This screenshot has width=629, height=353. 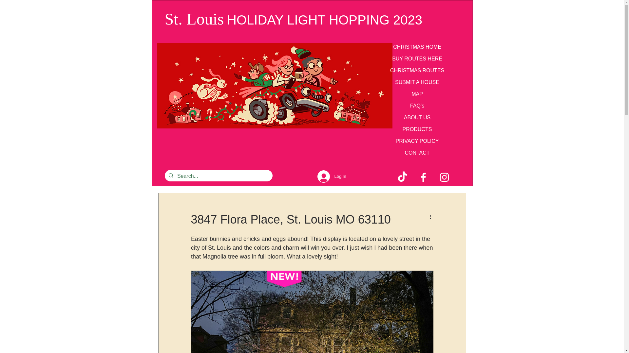 What do you see at coordinates (417, 82) in the screenshot?
I see `SUBMIT A HOUSE` at bounding box center [417, 82].